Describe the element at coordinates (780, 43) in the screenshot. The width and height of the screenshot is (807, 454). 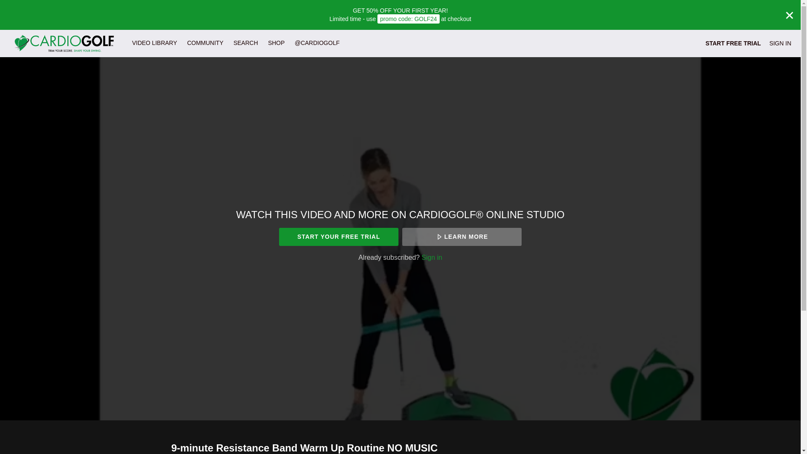
I see `SIGN IN` at that location.